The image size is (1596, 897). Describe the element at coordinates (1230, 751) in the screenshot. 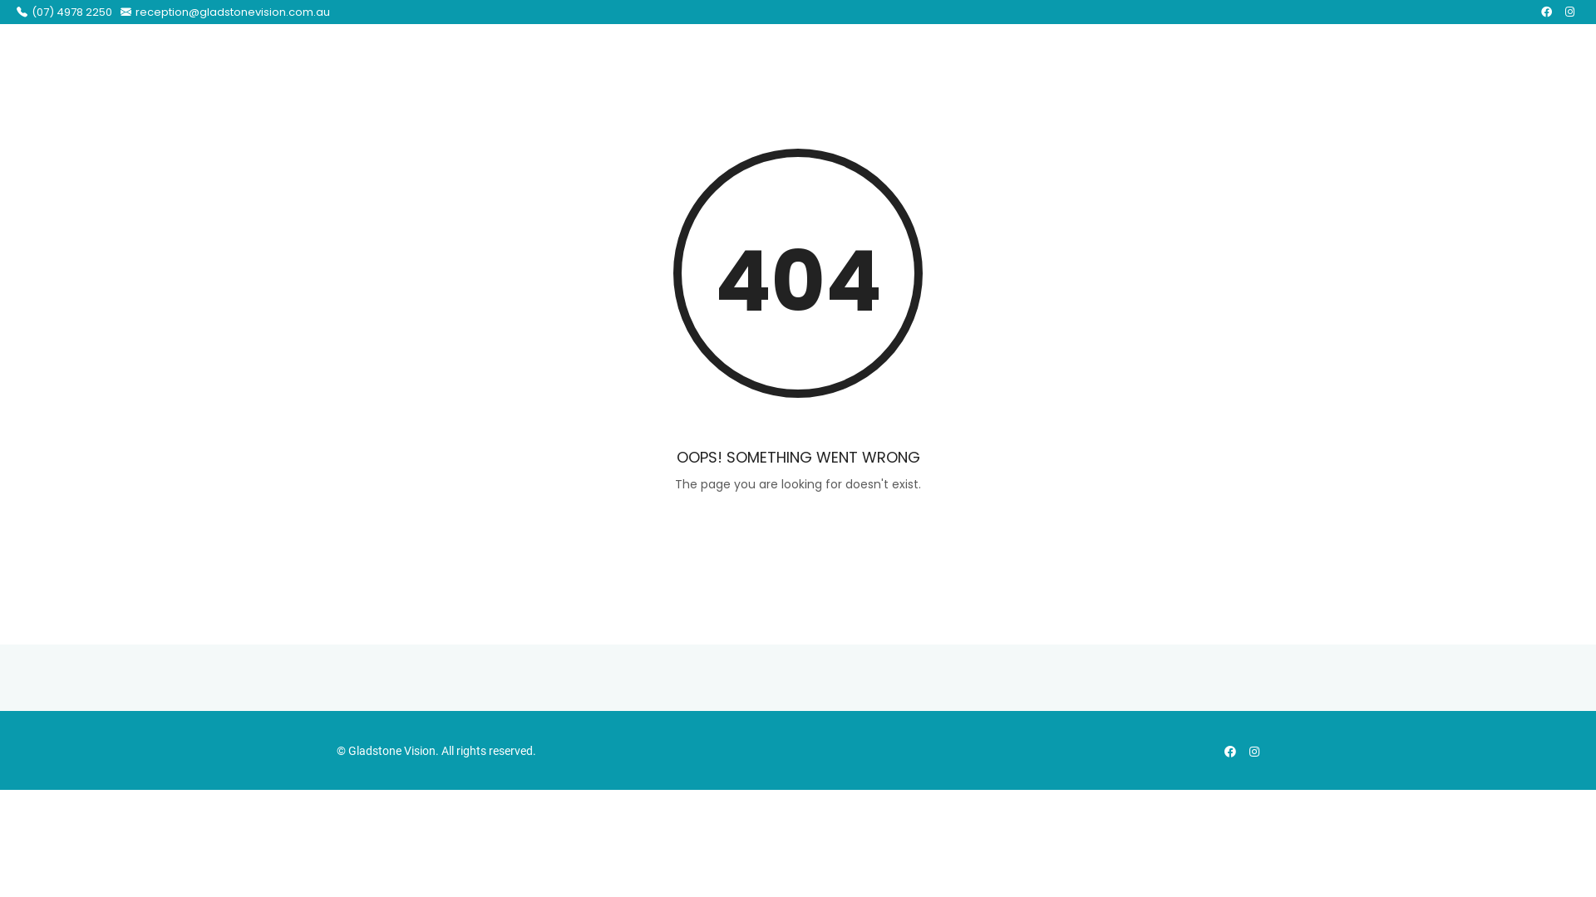

I see `Facebook` at that location.